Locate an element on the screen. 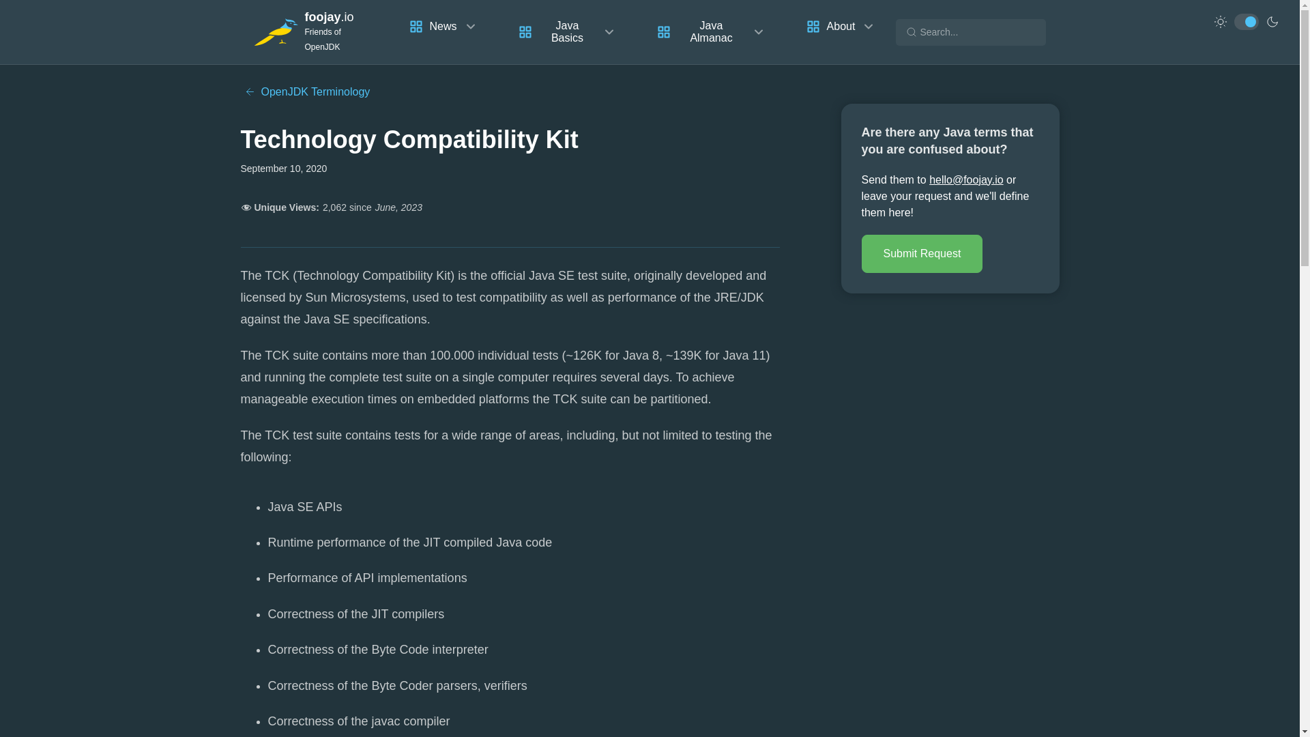 The image size is (1310, 737). Java Basics is located at coordinates (567, 31).